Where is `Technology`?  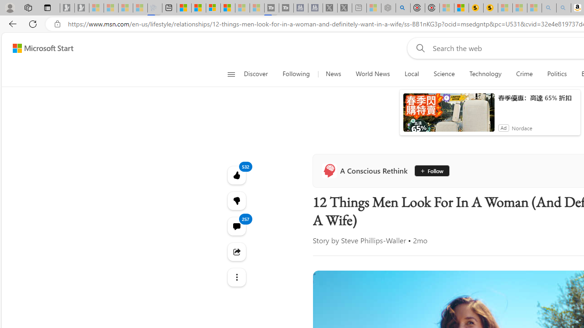 Technology is located at coordinates (485, 74).